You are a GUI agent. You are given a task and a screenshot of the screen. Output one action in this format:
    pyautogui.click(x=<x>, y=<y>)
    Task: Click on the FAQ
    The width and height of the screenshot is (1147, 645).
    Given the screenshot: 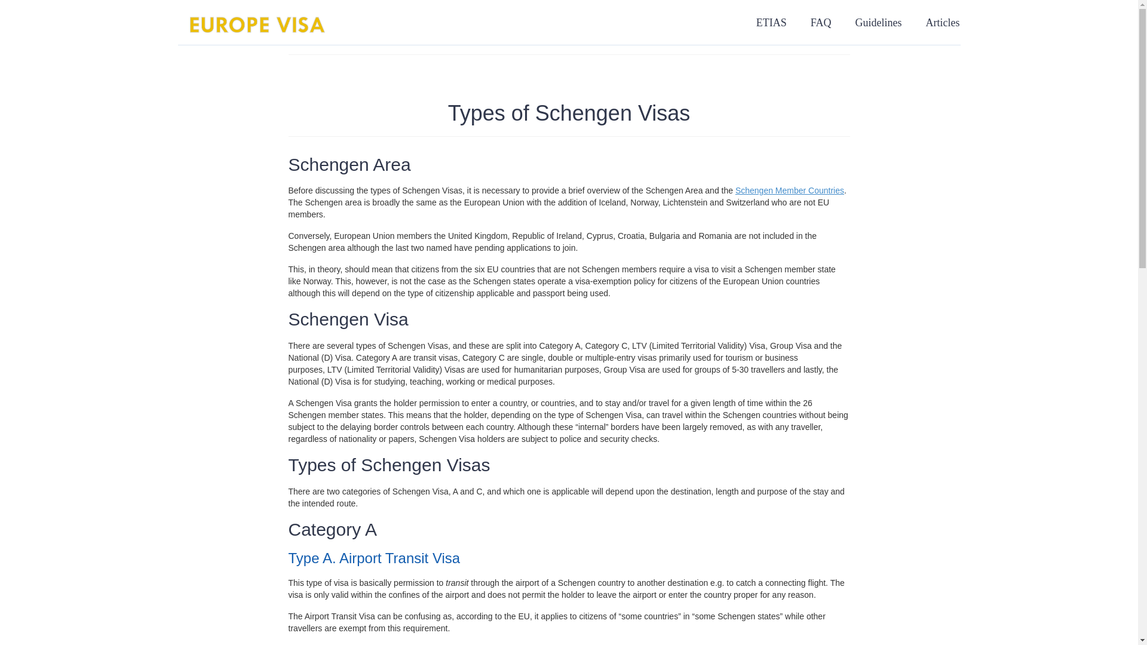 What is the action you would take?
    pyautogui.click(x=821, y=22)
    